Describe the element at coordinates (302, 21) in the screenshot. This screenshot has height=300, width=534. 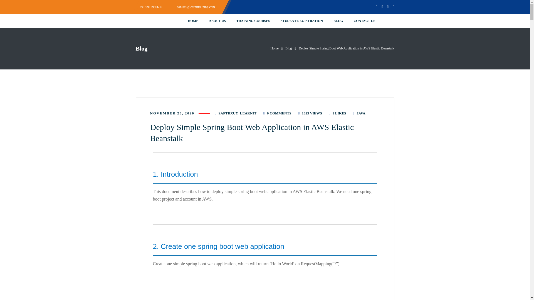
I see `STUDENT REGISTRATION` at that location.